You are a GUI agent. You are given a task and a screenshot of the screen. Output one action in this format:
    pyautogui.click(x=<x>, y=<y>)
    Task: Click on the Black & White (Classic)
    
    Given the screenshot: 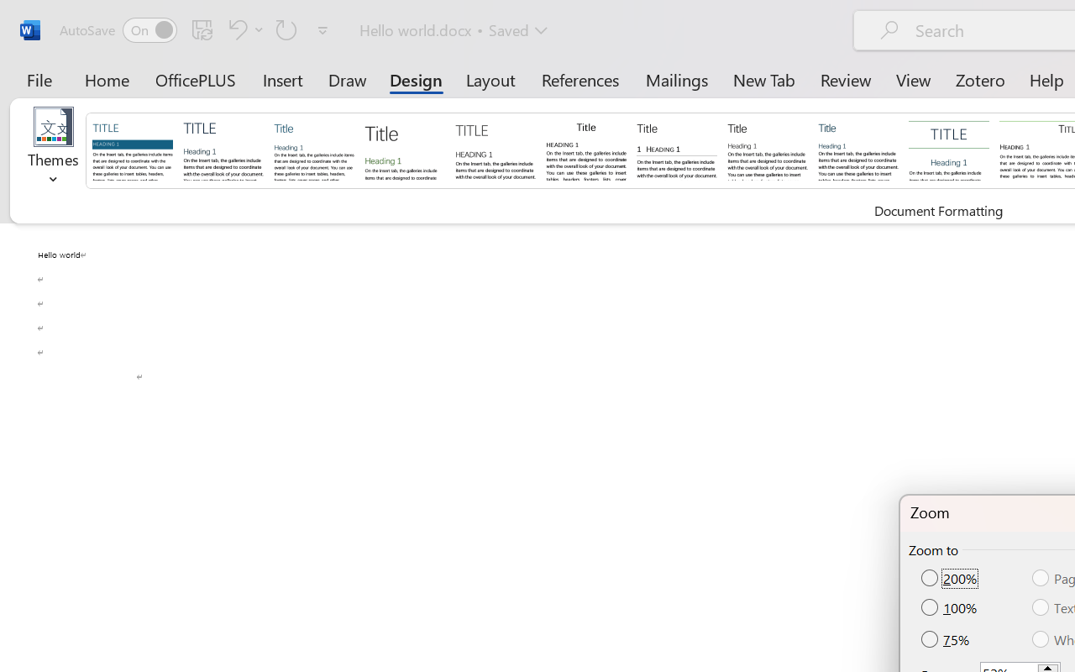 What is the action you would take?
    pyautogui.click(x=586, y=150)
    